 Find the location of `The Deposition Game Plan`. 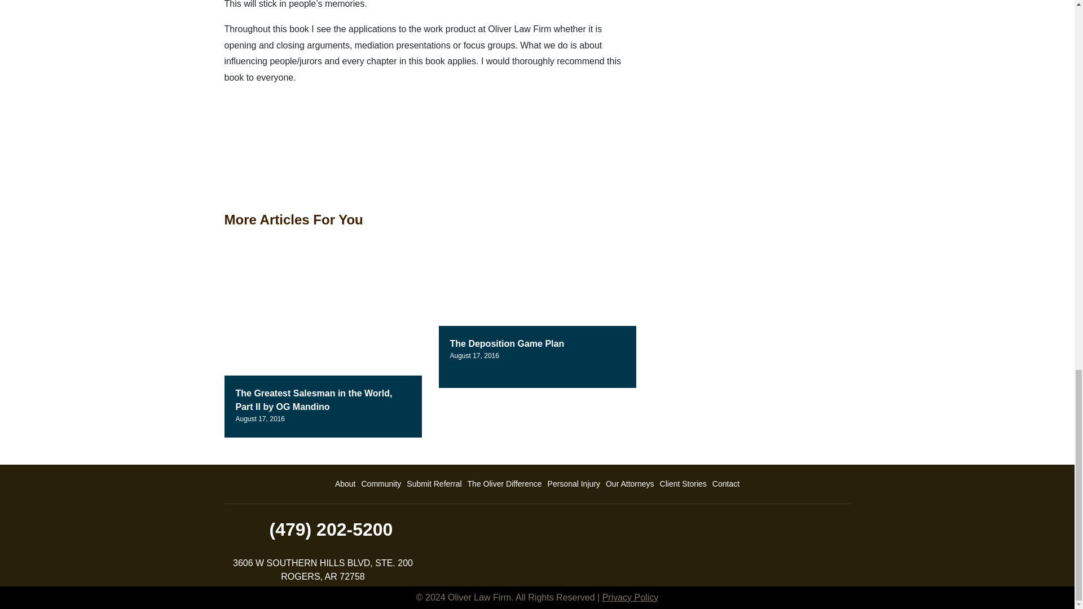

The Deposition Game Plan is located at coordinates (507, 343).